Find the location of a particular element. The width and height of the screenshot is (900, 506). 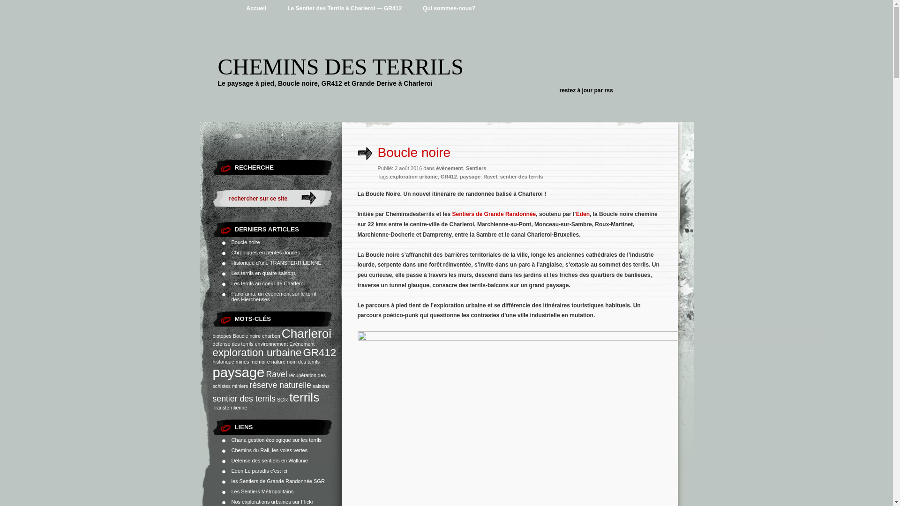

exploration urbaine is located at coordinates (414, 177).